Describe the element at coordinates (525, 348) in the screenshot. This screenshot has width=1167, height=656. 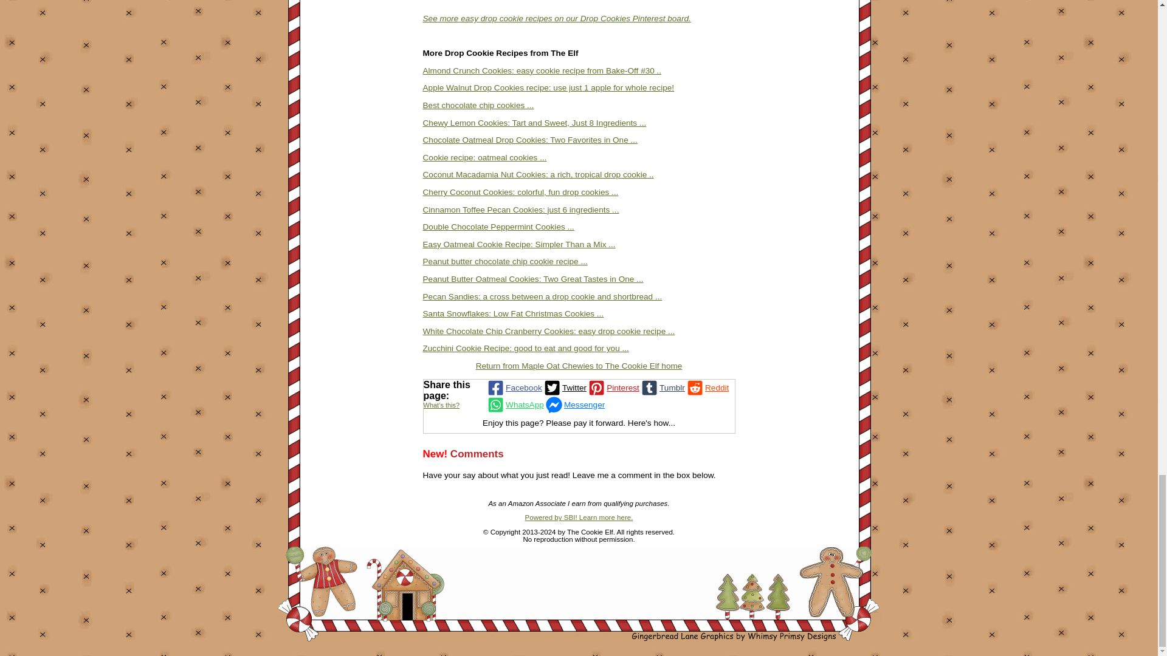
I see `Zucchini Cookie Recipe: good to eat and good for you ...` at that location.